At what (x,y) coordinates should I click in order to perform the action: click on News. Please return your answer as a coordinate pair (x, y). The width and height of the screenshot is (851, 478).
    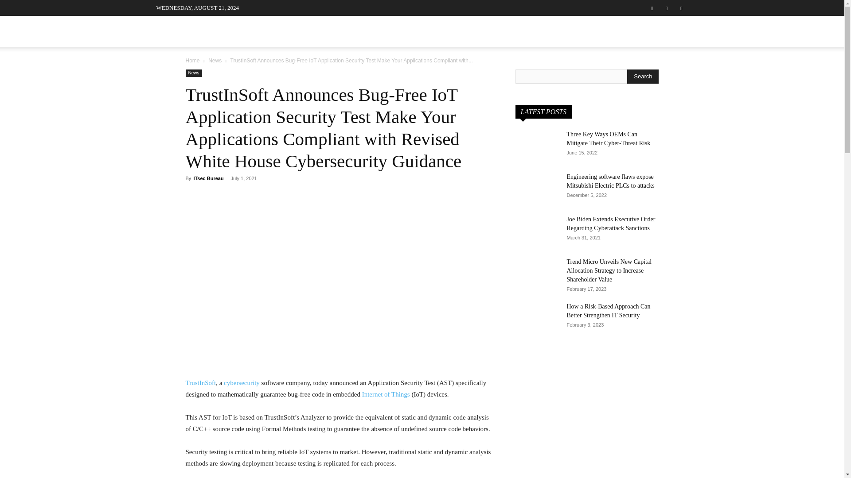
    Looking at the image, I should click on (215, 60).